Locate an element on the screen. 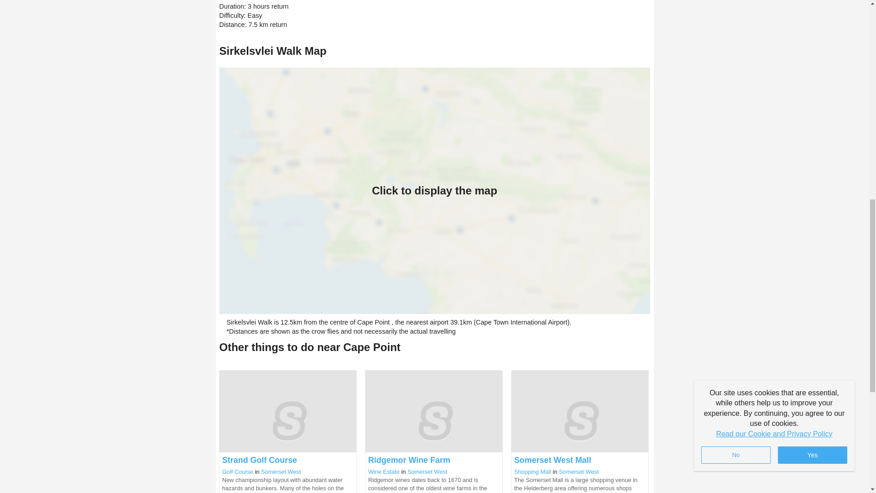  Somerset West Mall is located at coordinates (553, 460).